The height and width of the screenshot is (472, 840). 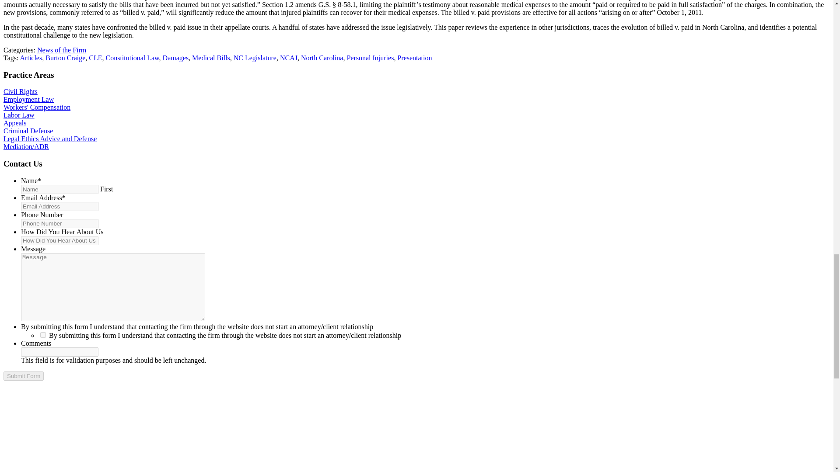 What do you see at coordinates (255, 58) in the screenshot?
I see `Click for more NC Legislature information` at bounding box center [255, 58].